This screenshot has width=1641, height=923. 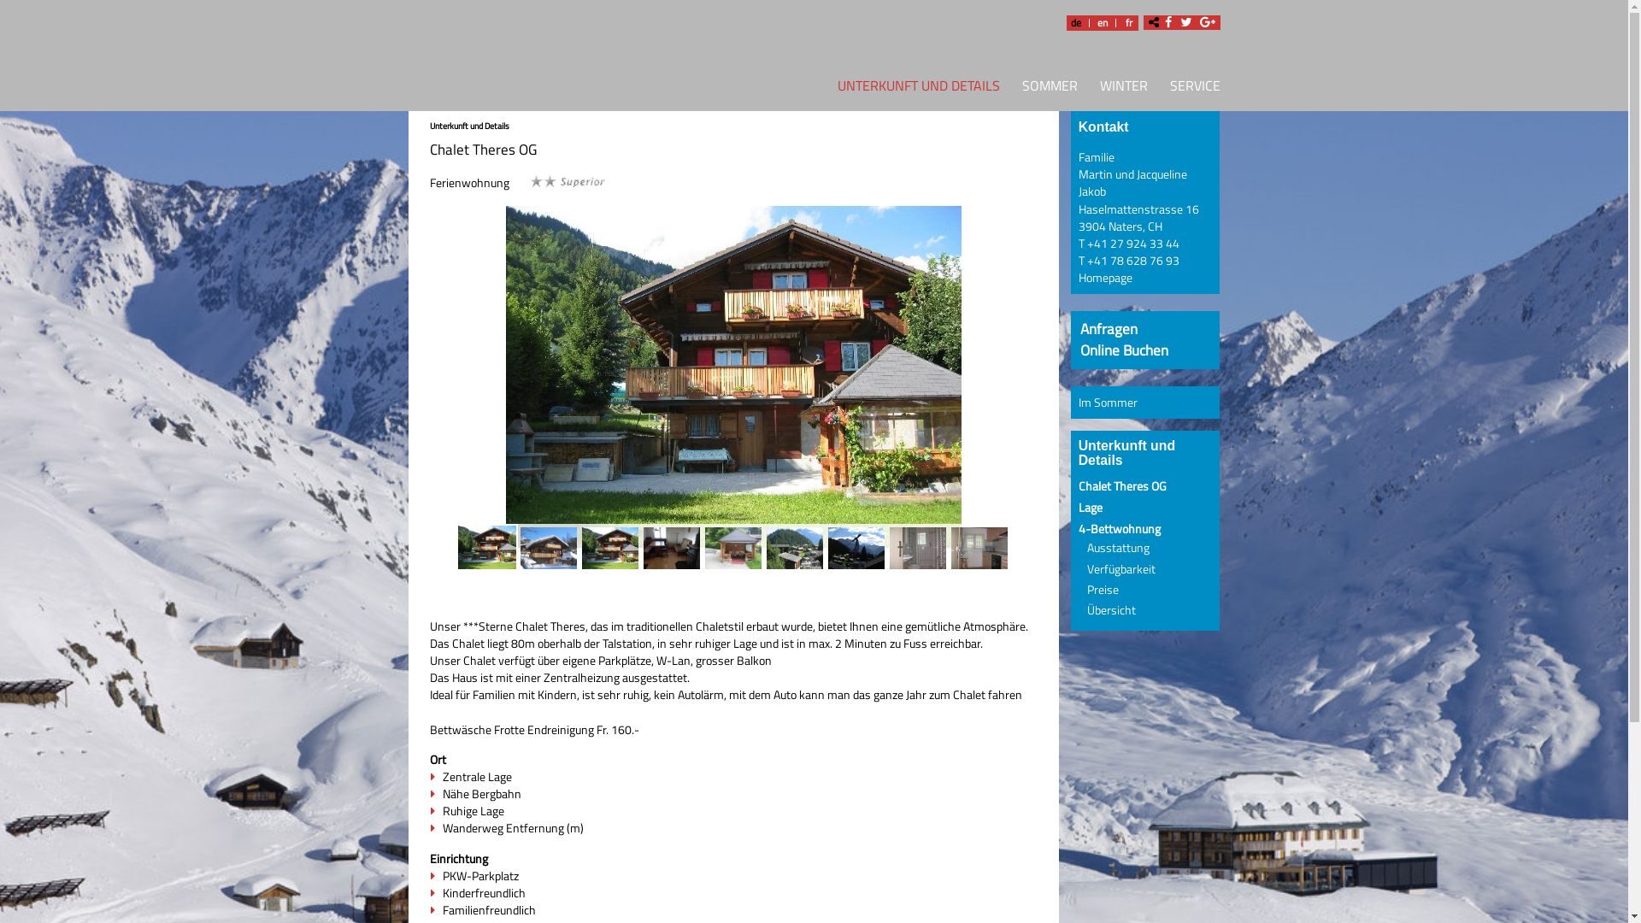 I want to click on Unterkunft und Details, so click(x=468, y=126).